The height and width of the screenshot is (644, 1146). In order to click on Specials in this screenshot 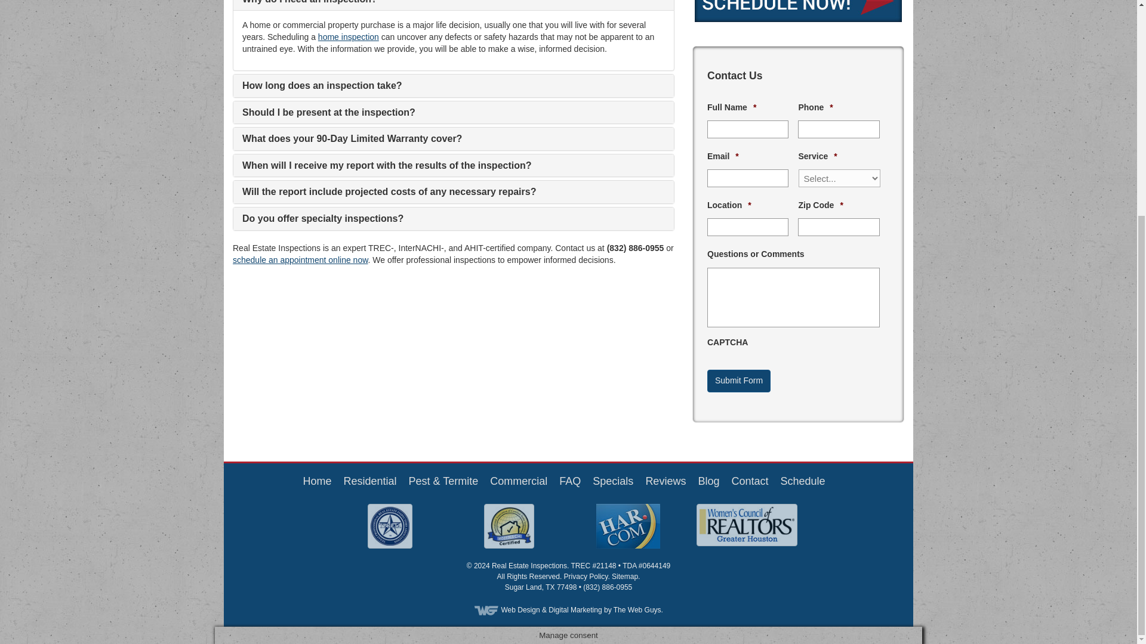, I will do `click(612, 481)`.